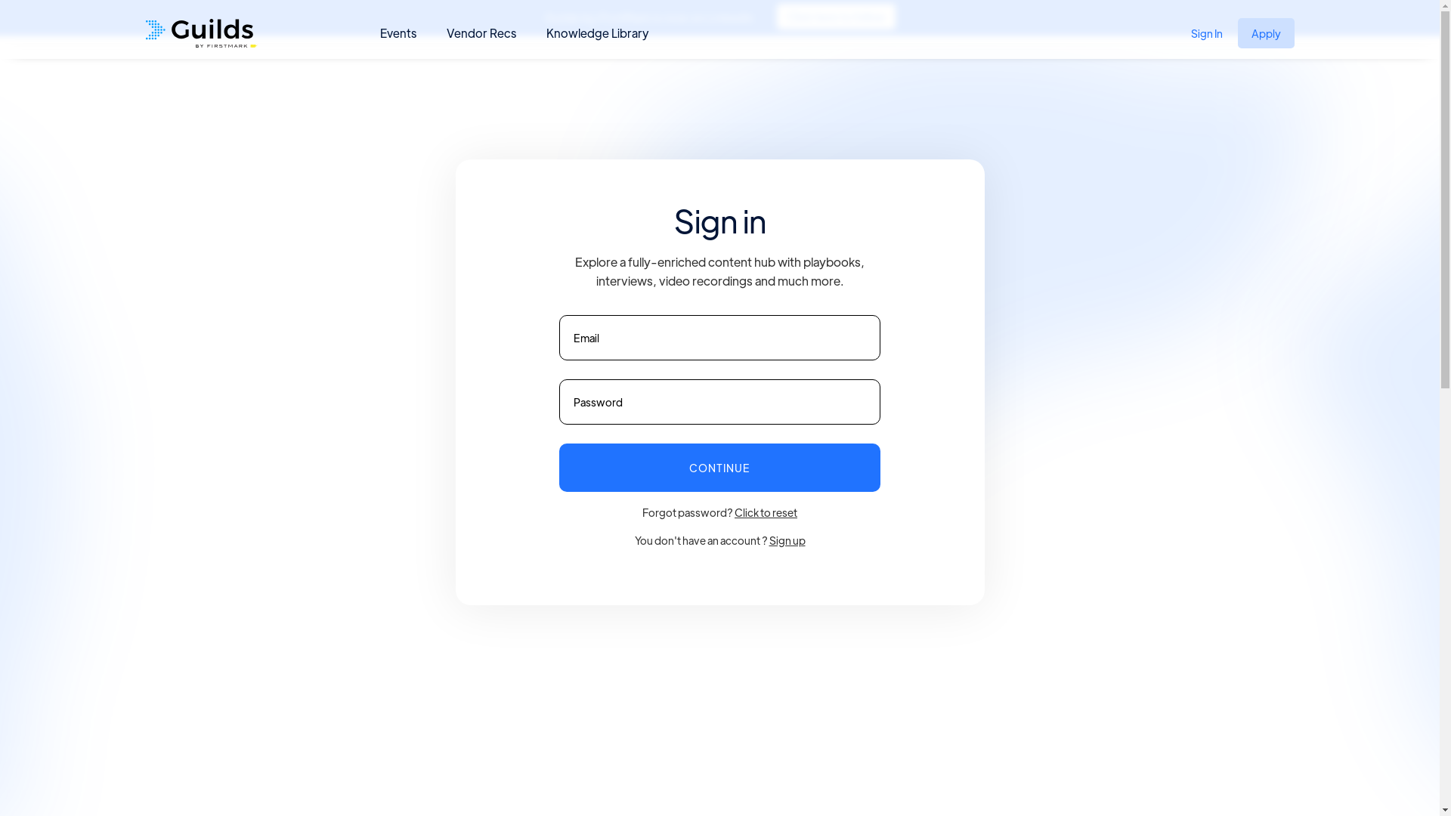 This screenshot has height=816, width=1451. What do you see at coordinates (787, 540) in the screenshot?
I see `Sign up` at bounding box center [787, 540].